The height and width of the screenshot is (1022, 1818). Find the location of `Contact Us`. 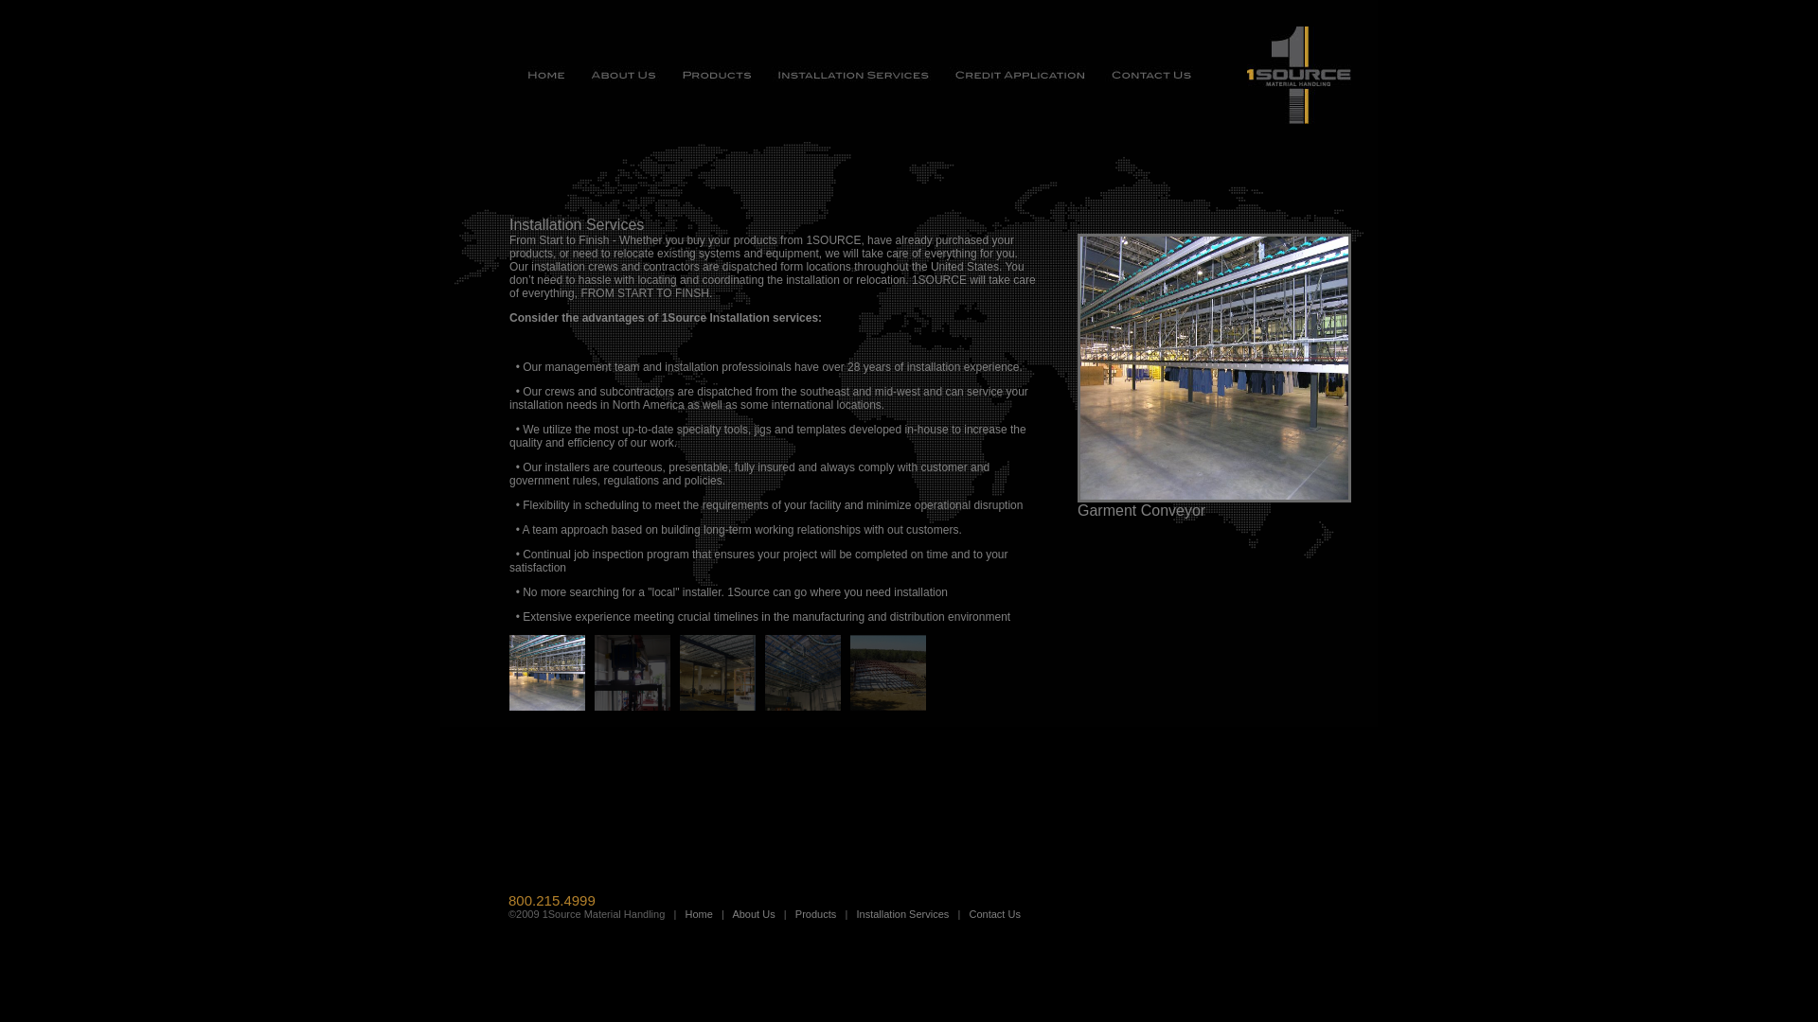

Contact Us is located at coordinates (995, 914).